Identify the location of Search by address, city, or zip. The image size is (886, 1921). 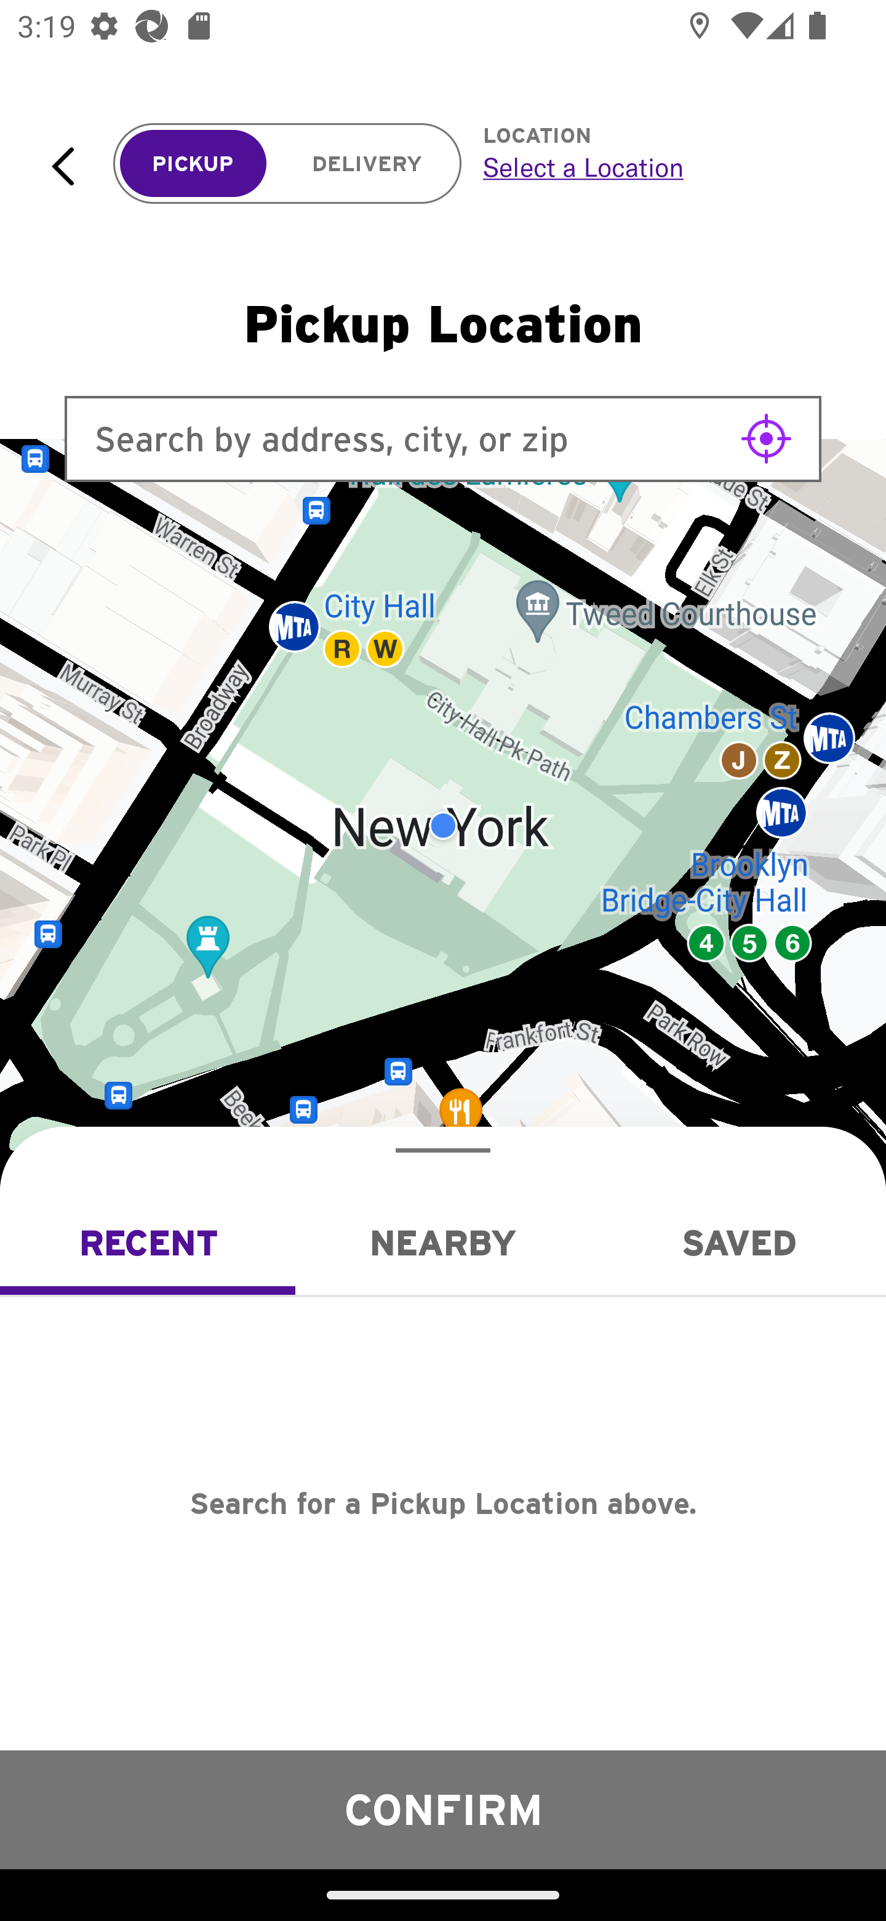
(443, 438).